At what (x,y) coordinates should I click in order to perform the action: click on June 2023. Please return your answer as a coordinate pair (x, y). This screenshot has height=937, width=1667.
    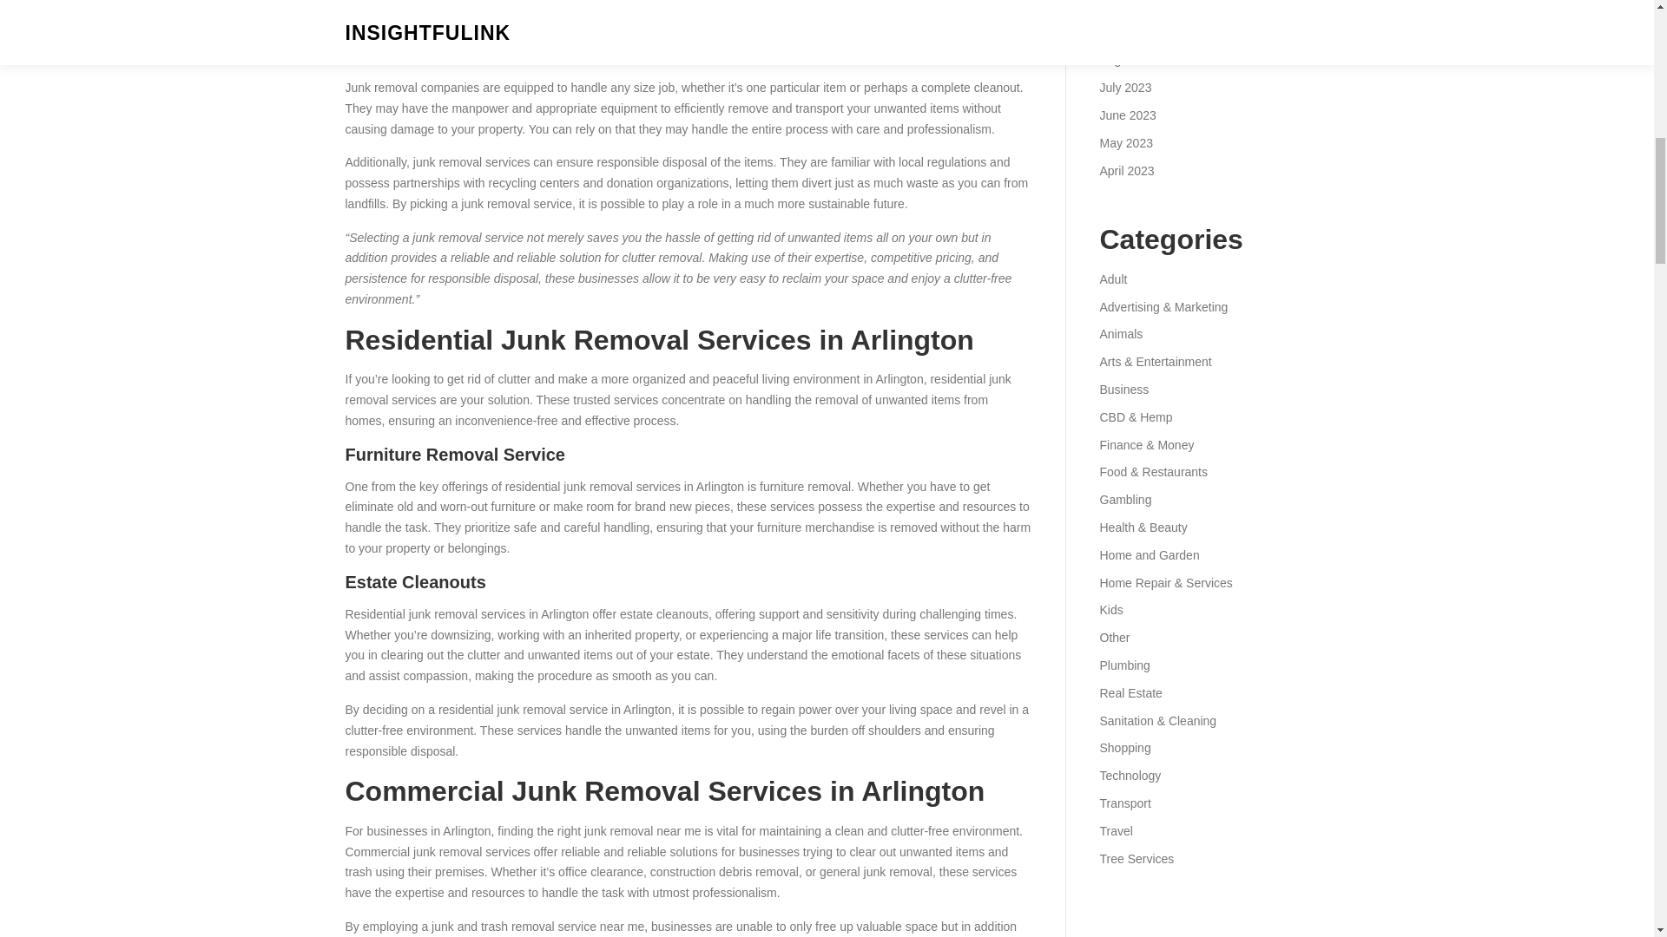
    Looking at the image, I should click on (1127, 142).